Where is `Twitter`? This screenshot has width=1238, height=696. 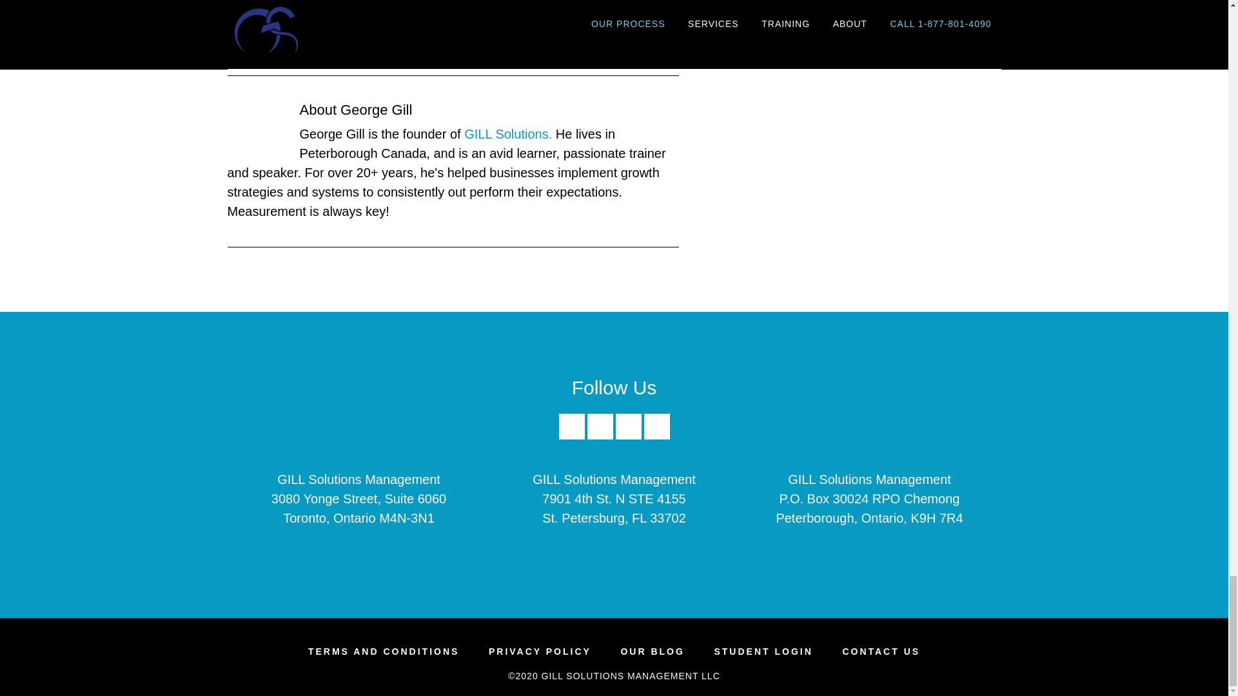
Twitter is located at coordinates (628, 426).